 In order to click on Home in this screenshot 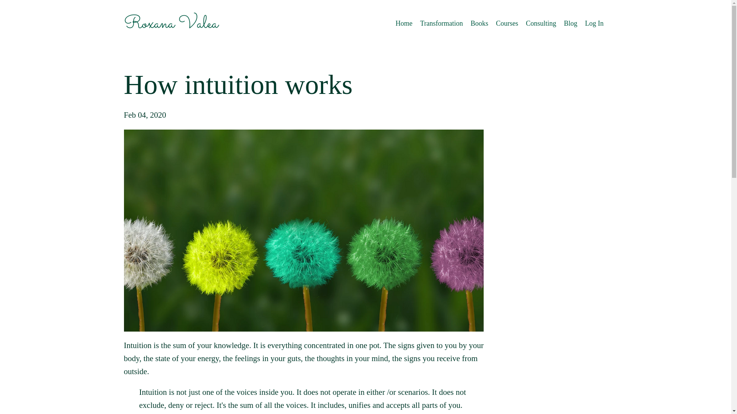, I will do `click(404, 23)`.